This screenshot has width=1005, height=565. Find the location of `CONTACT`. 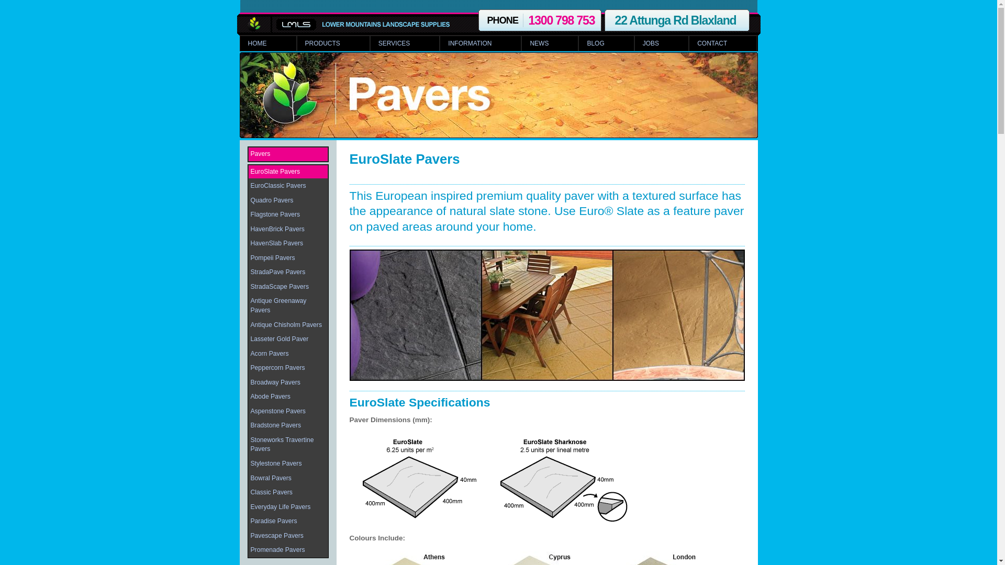

CONTACT is located at coordinates (723, 43).